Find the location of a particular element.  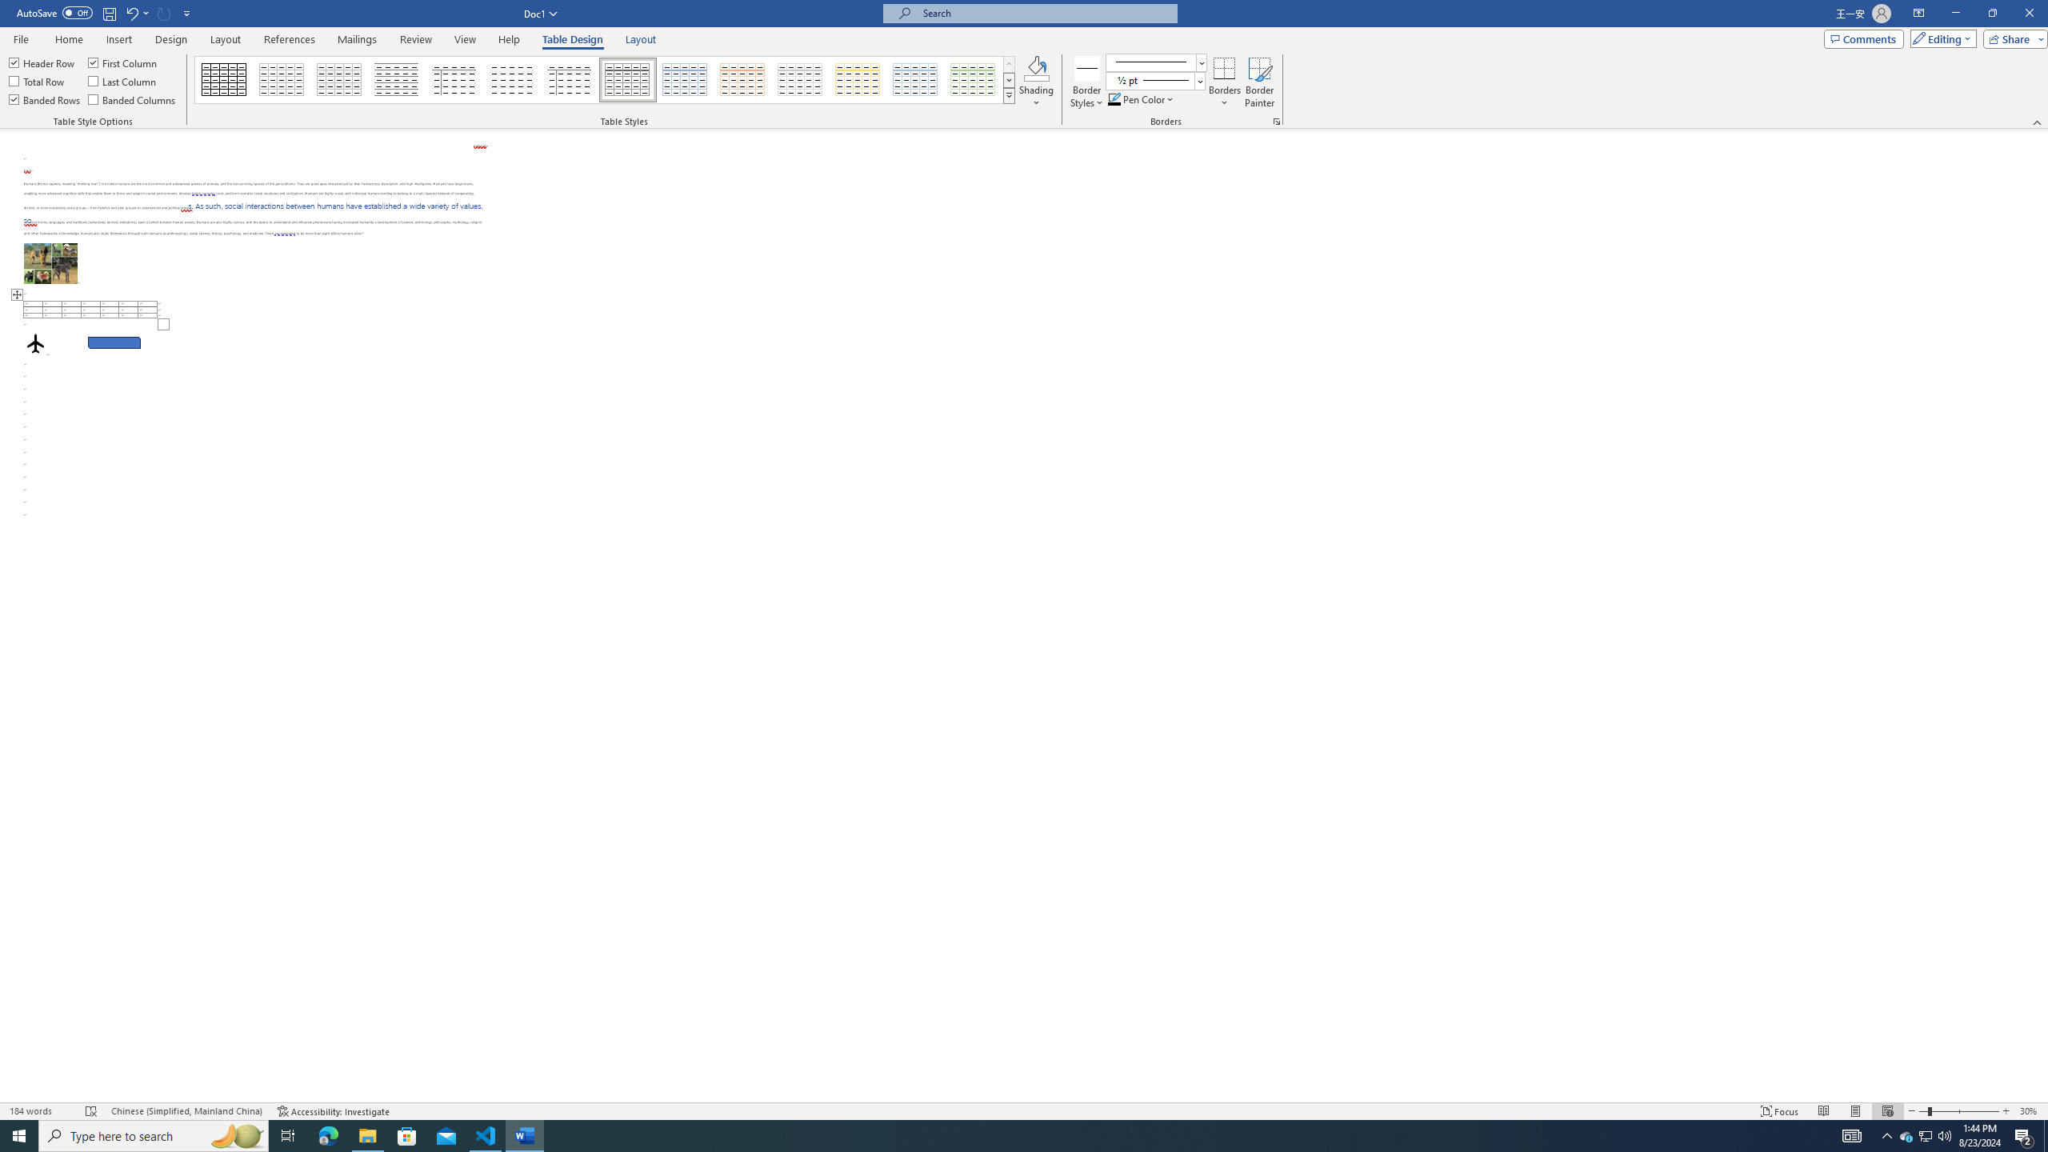

Restore Down is located at coordinates (1992, 14).